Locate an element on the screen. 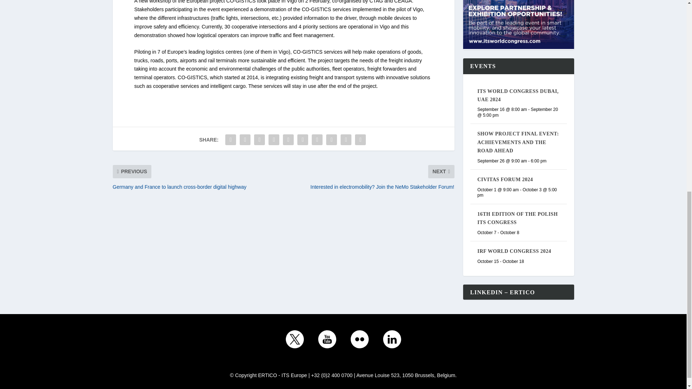 The width and height of the screenshot is (692, 389). SHOW PROJECT FINAL EVENT: ACHIEVEMENTS AND THE ROAD AHEAD is located at coordinates (518, 142).